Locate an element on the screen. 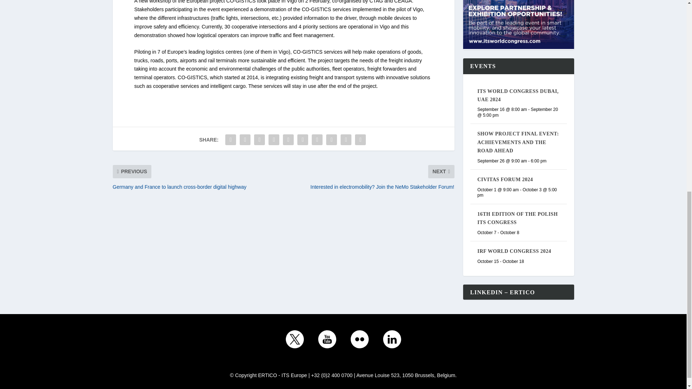 The width and height of the screenshot is (692, 389). SHOW PROJECT FINAL EVENT: ACHIEVEMENTS AND THE ROAD AHEAD is located at coordinates (518, 142).